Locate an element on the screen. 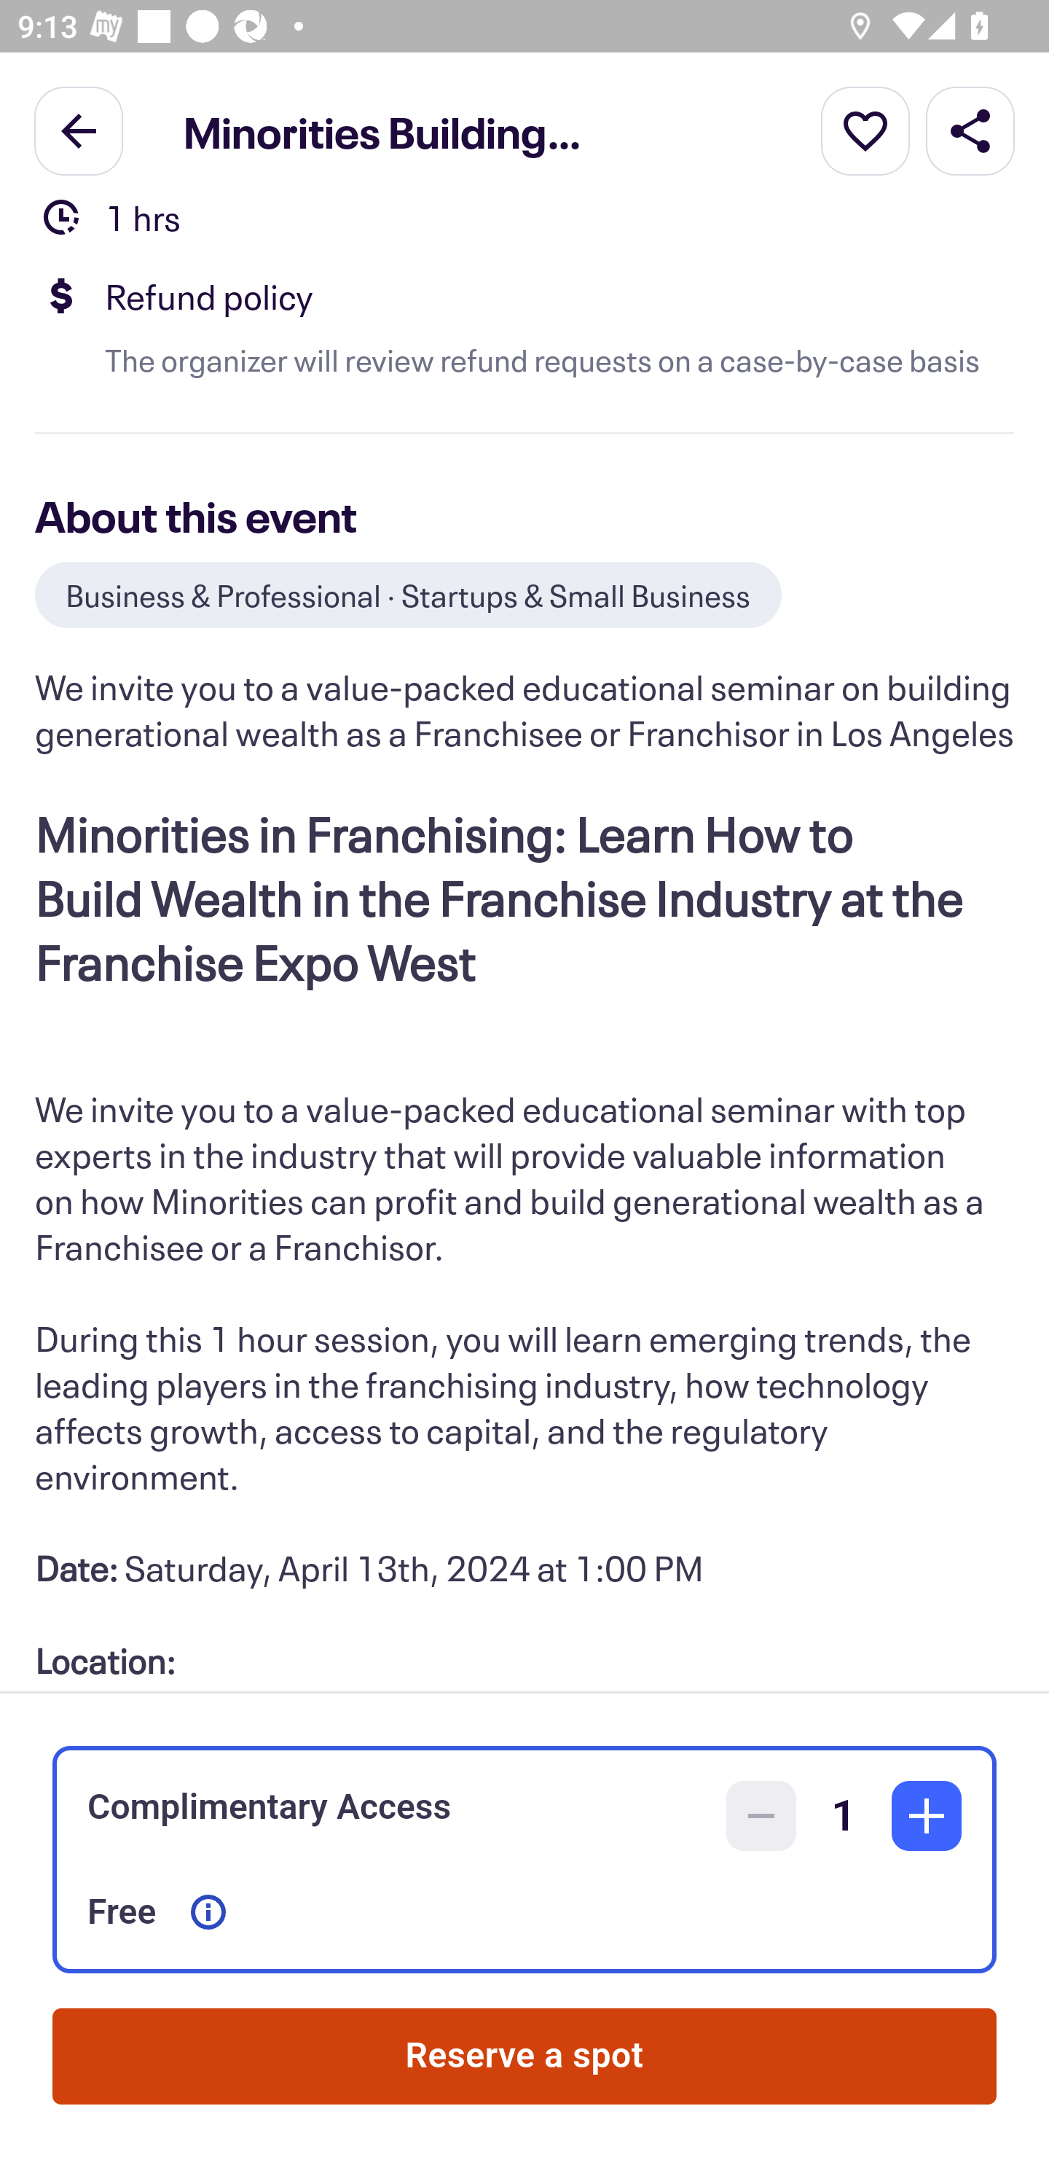 This screenshot has height=2157, width=1049. More is located at coordinates (865, 130).